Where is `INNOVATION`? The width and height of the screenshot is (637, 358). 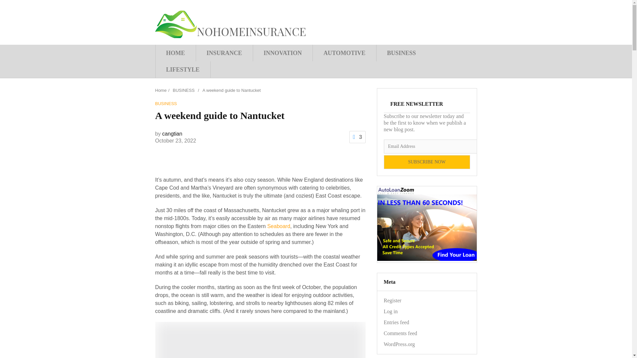
INNOVATION is located at coordinates (283, 53).